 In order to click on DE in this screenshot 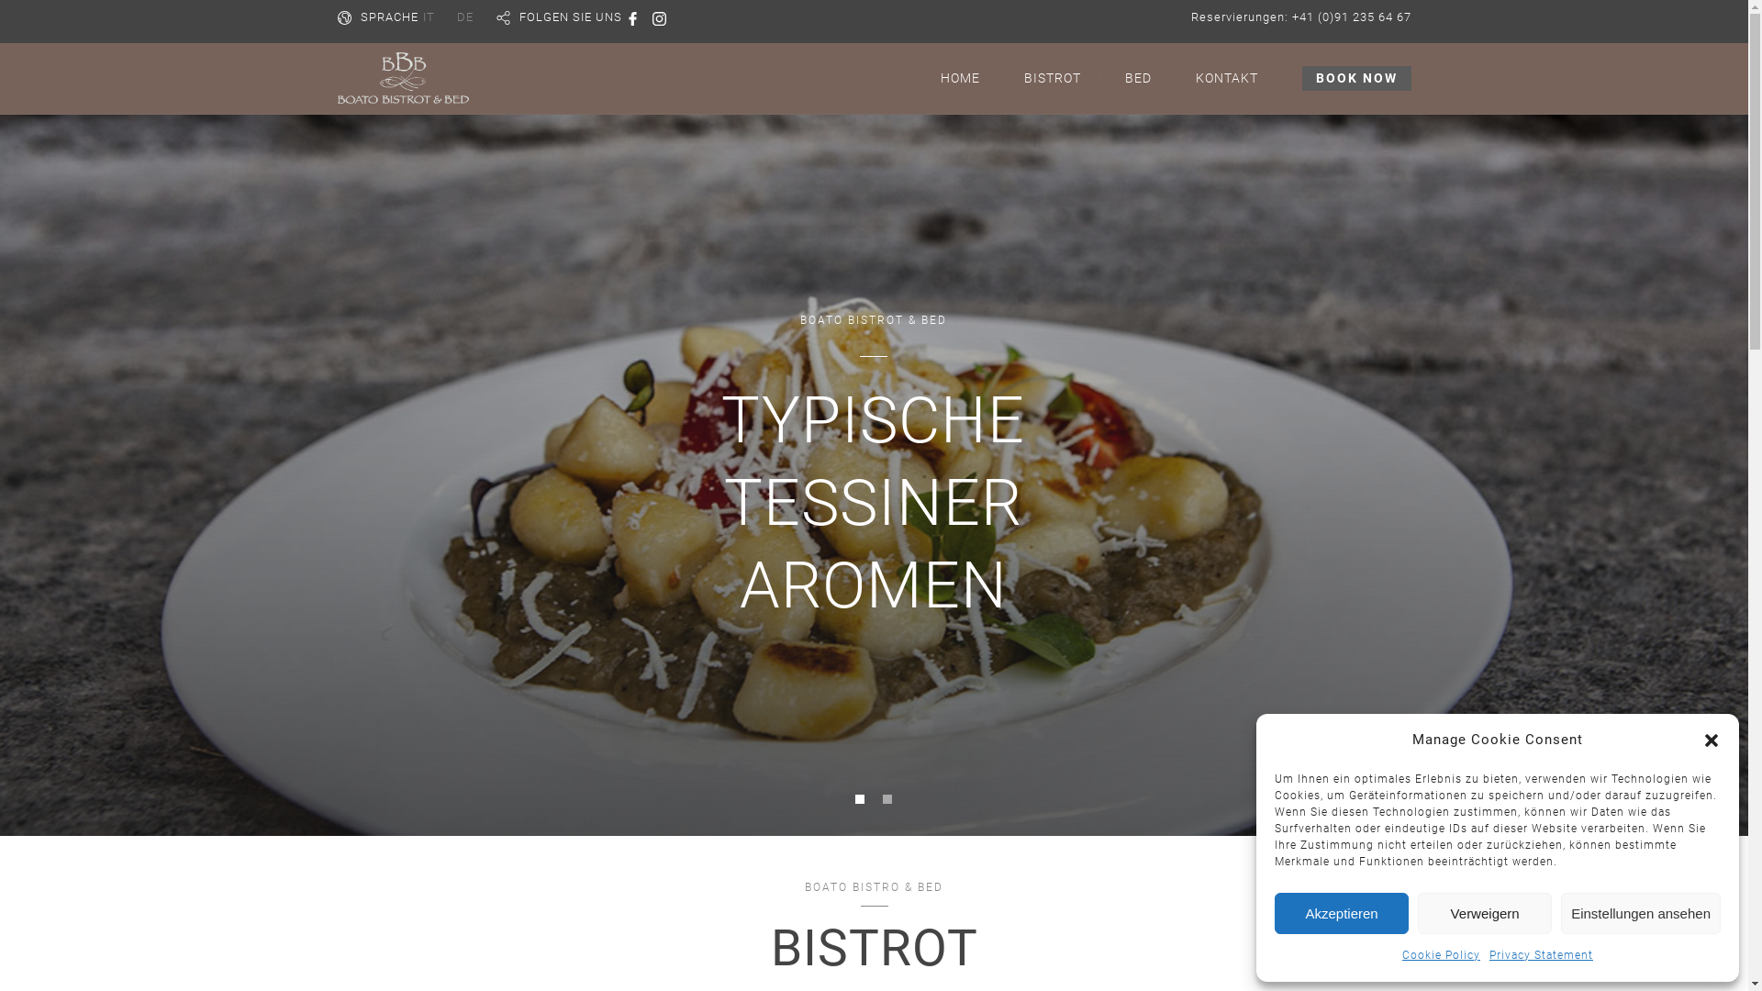, I will do `click(465, 17)`.